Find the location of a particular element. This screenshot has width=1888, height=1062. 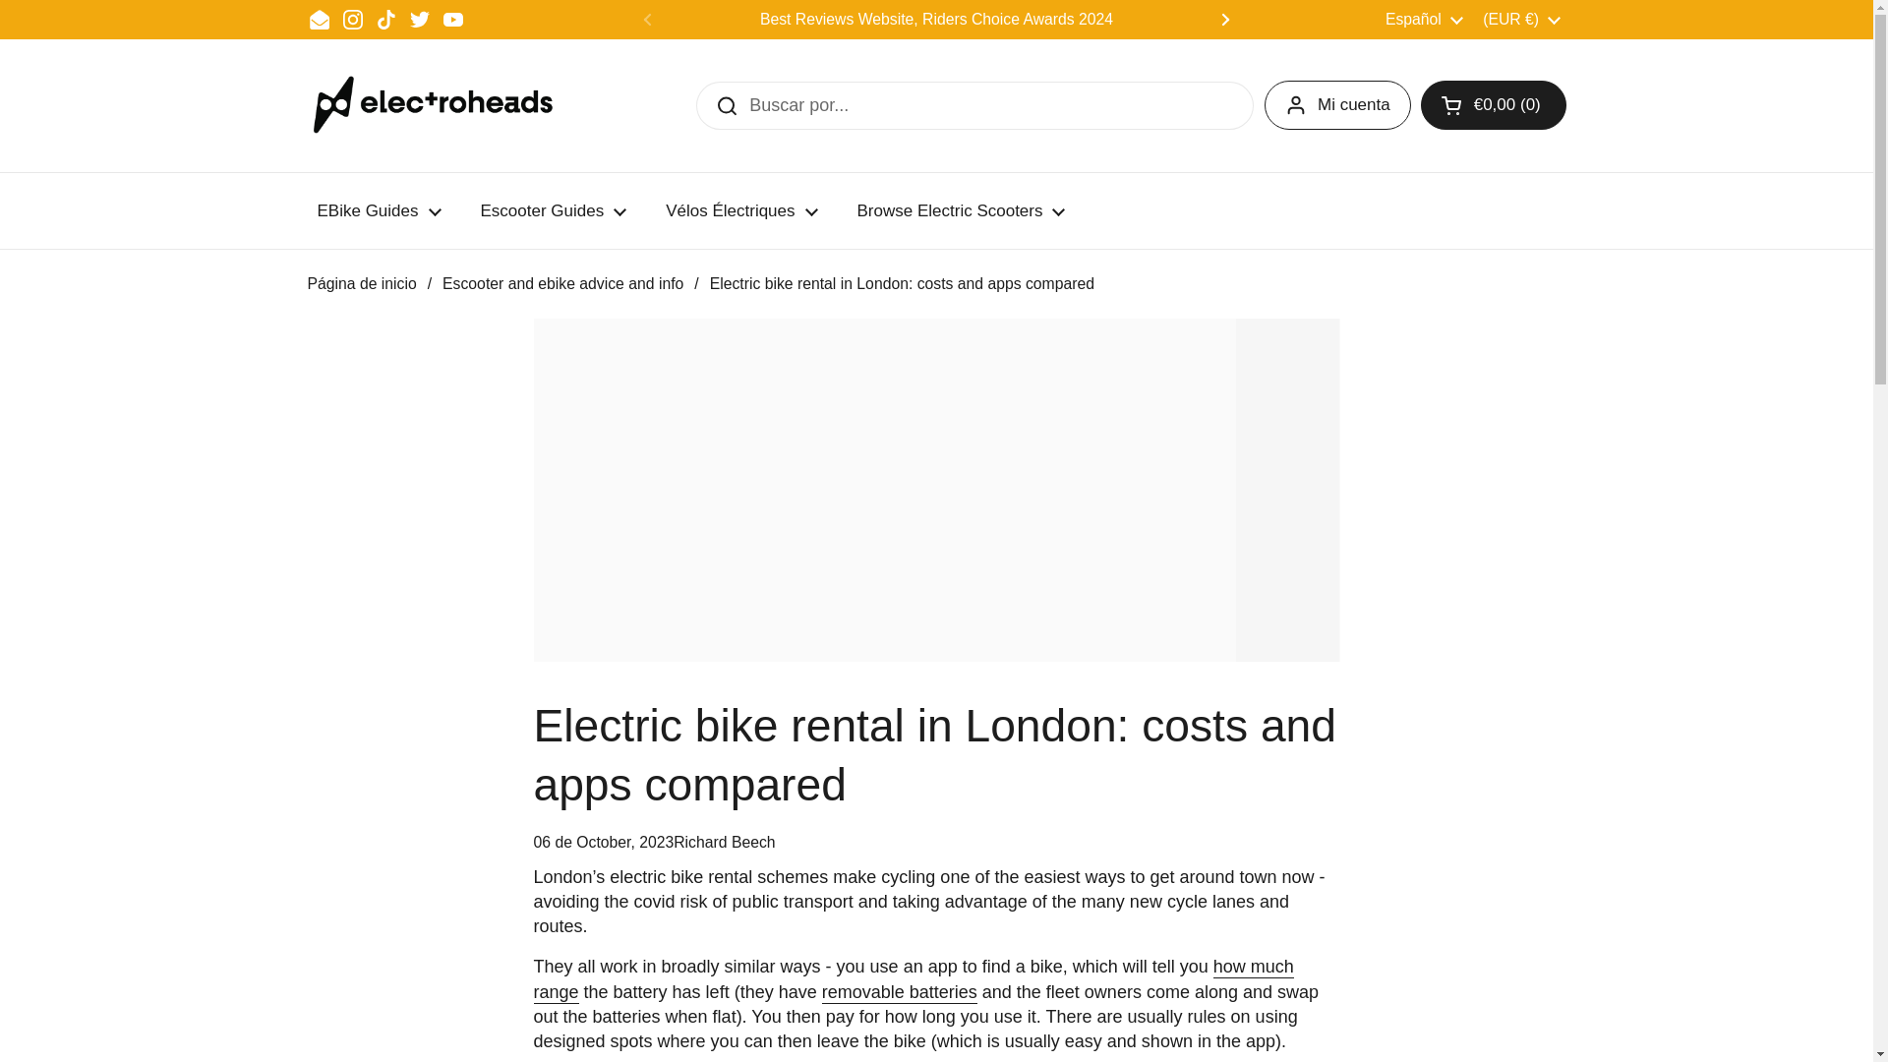

Abrir carrito is located at coordinates (1494, 104).